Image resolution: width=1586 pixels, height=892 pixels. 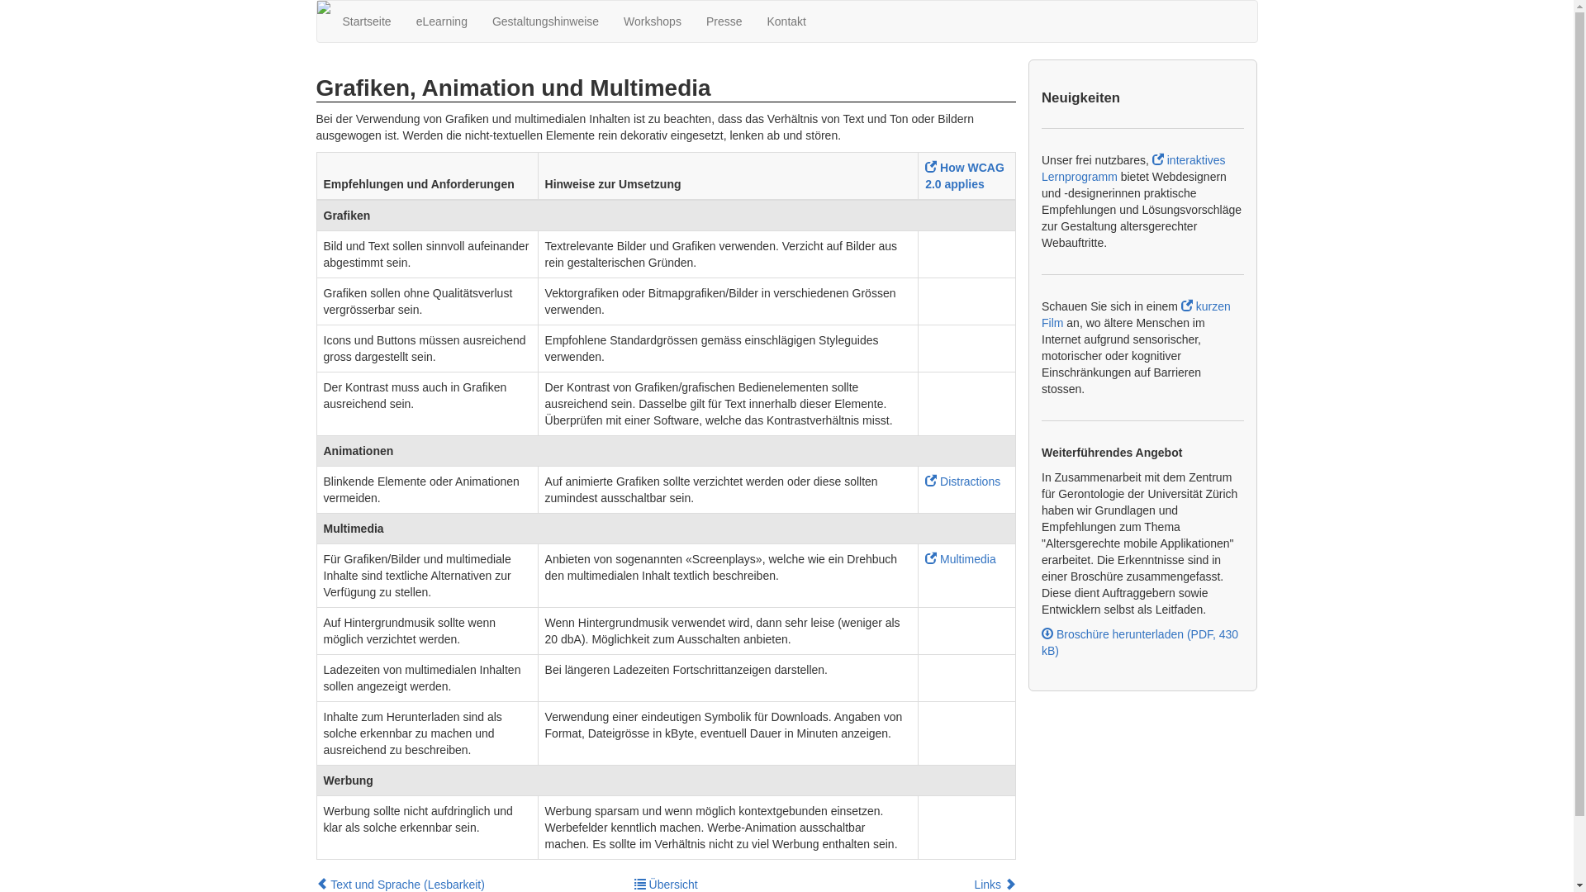 What do you see at coordinates (963, 482) in the screenshot?
I see `Distractions` at bounding box center [963, 482].